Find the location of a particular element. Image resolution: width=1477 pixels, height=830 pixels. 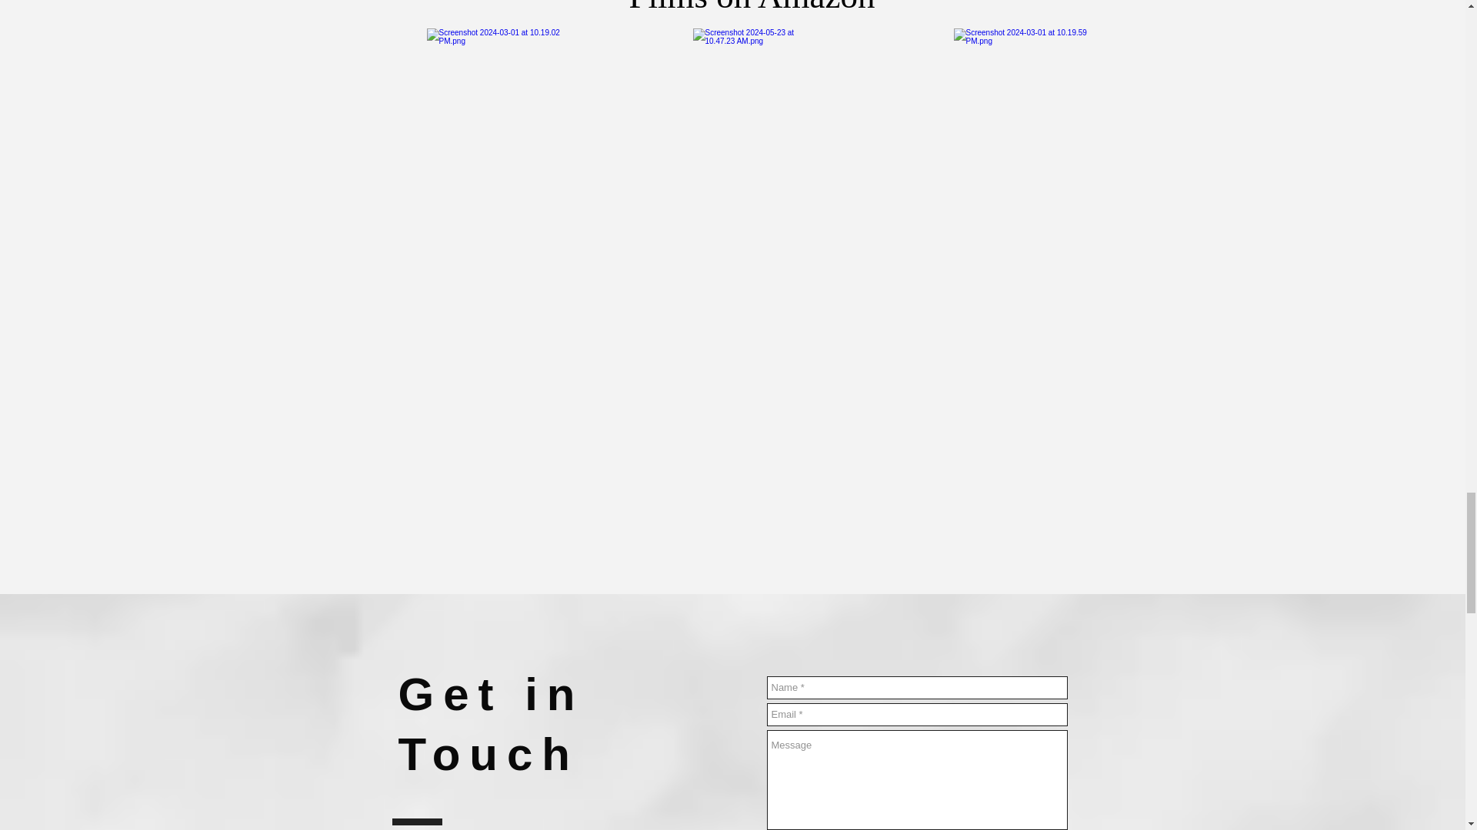

Screen Shot 2016-06-24 at 9.48.29 PM.png is located at coordinates (1023, 120).